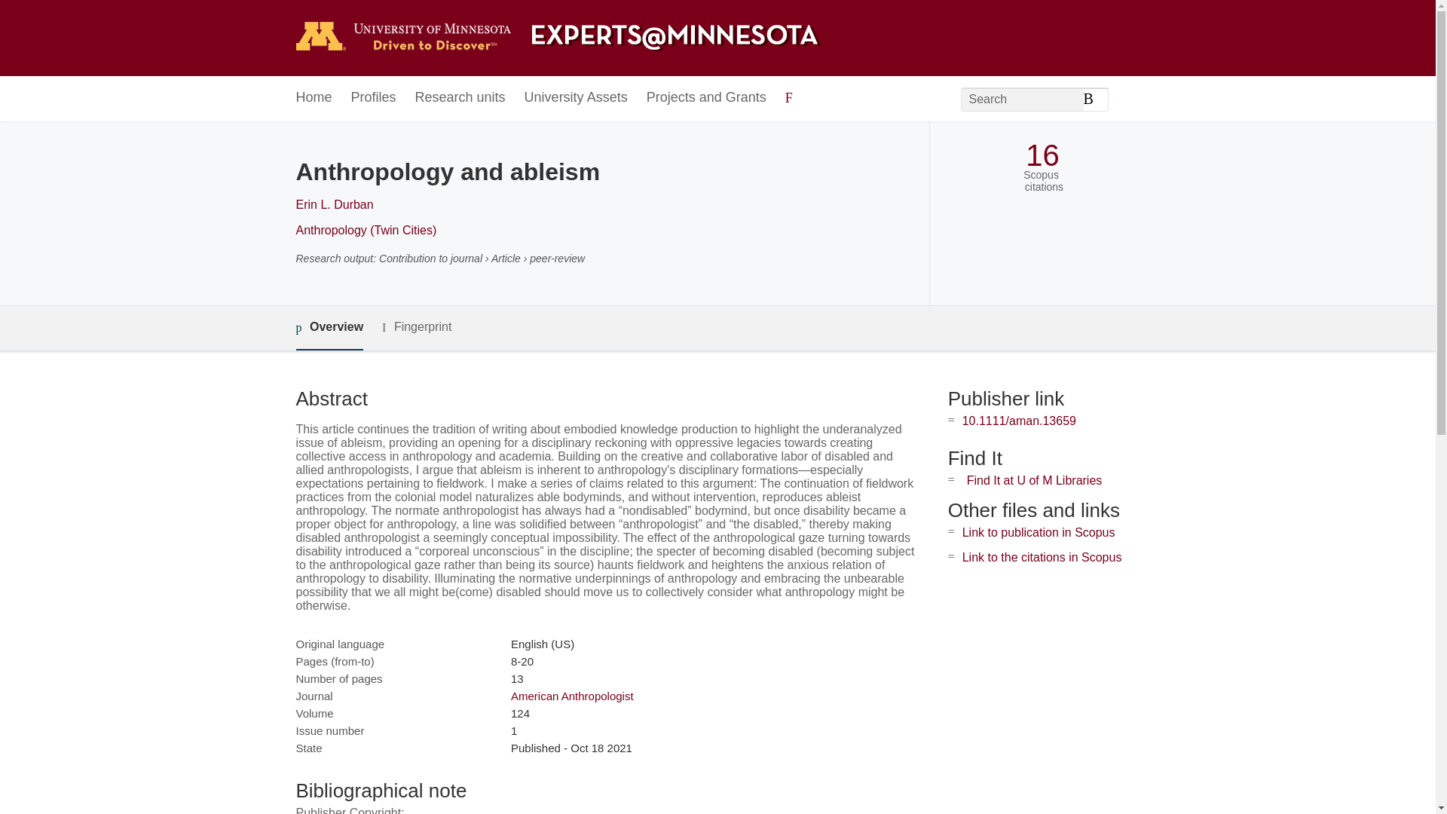 This screenshot has width=1447, height=814. I want to click on Find It at U of M Libraries, so click(1034, 479).